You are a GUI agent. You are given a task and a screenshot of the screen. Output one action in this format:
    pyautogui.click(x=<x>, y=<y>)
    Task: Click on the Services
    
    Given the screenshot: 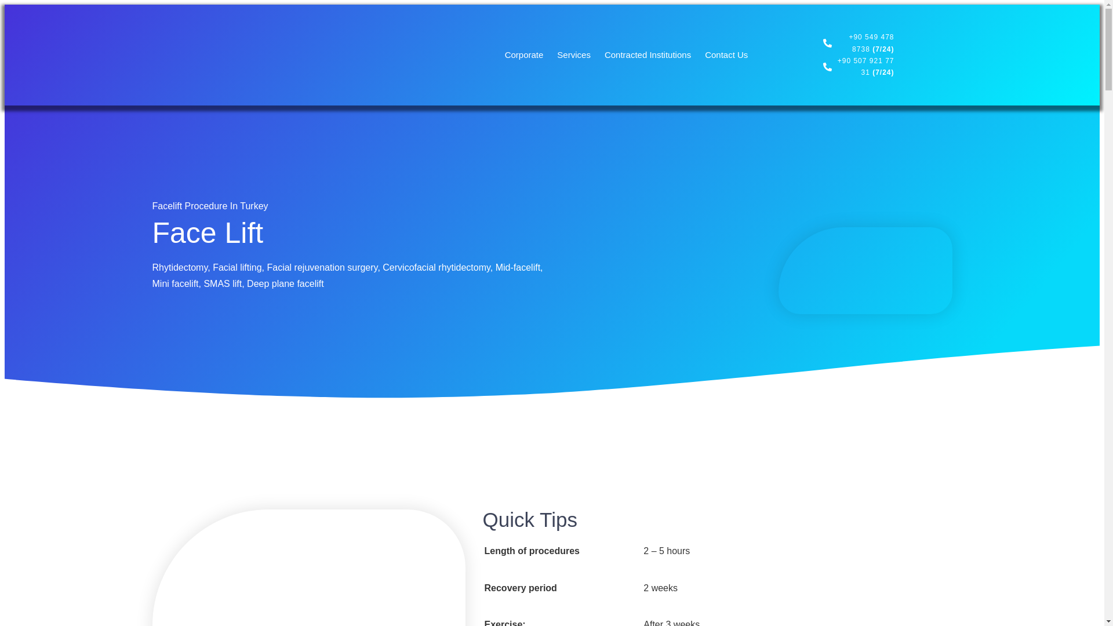 What is the action you would take?
    pyautogui.click(x=574, y=54)
    